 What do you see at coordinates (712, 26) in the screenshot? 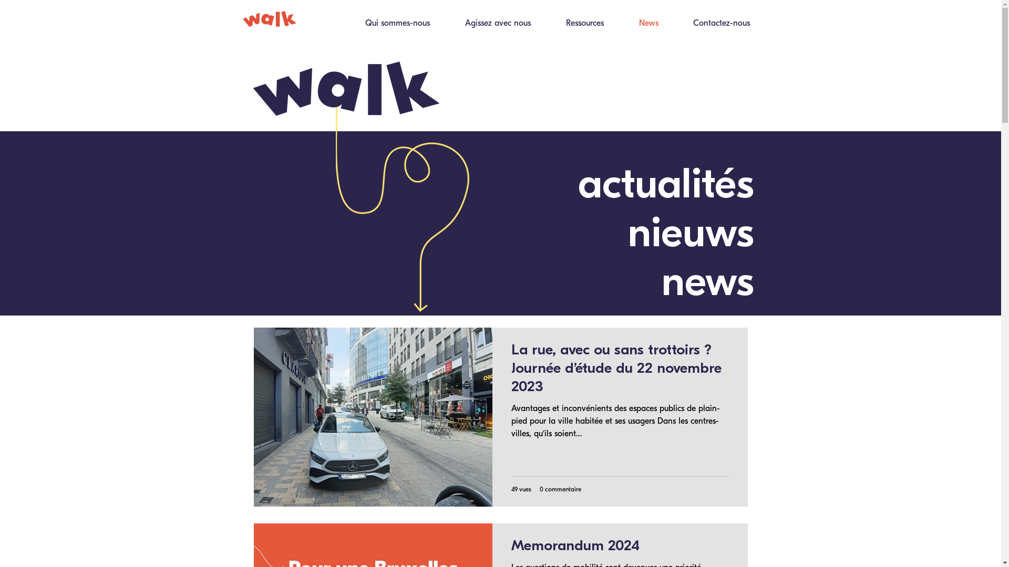
I see `Contactez-nous` at bounding box center [712, 26].